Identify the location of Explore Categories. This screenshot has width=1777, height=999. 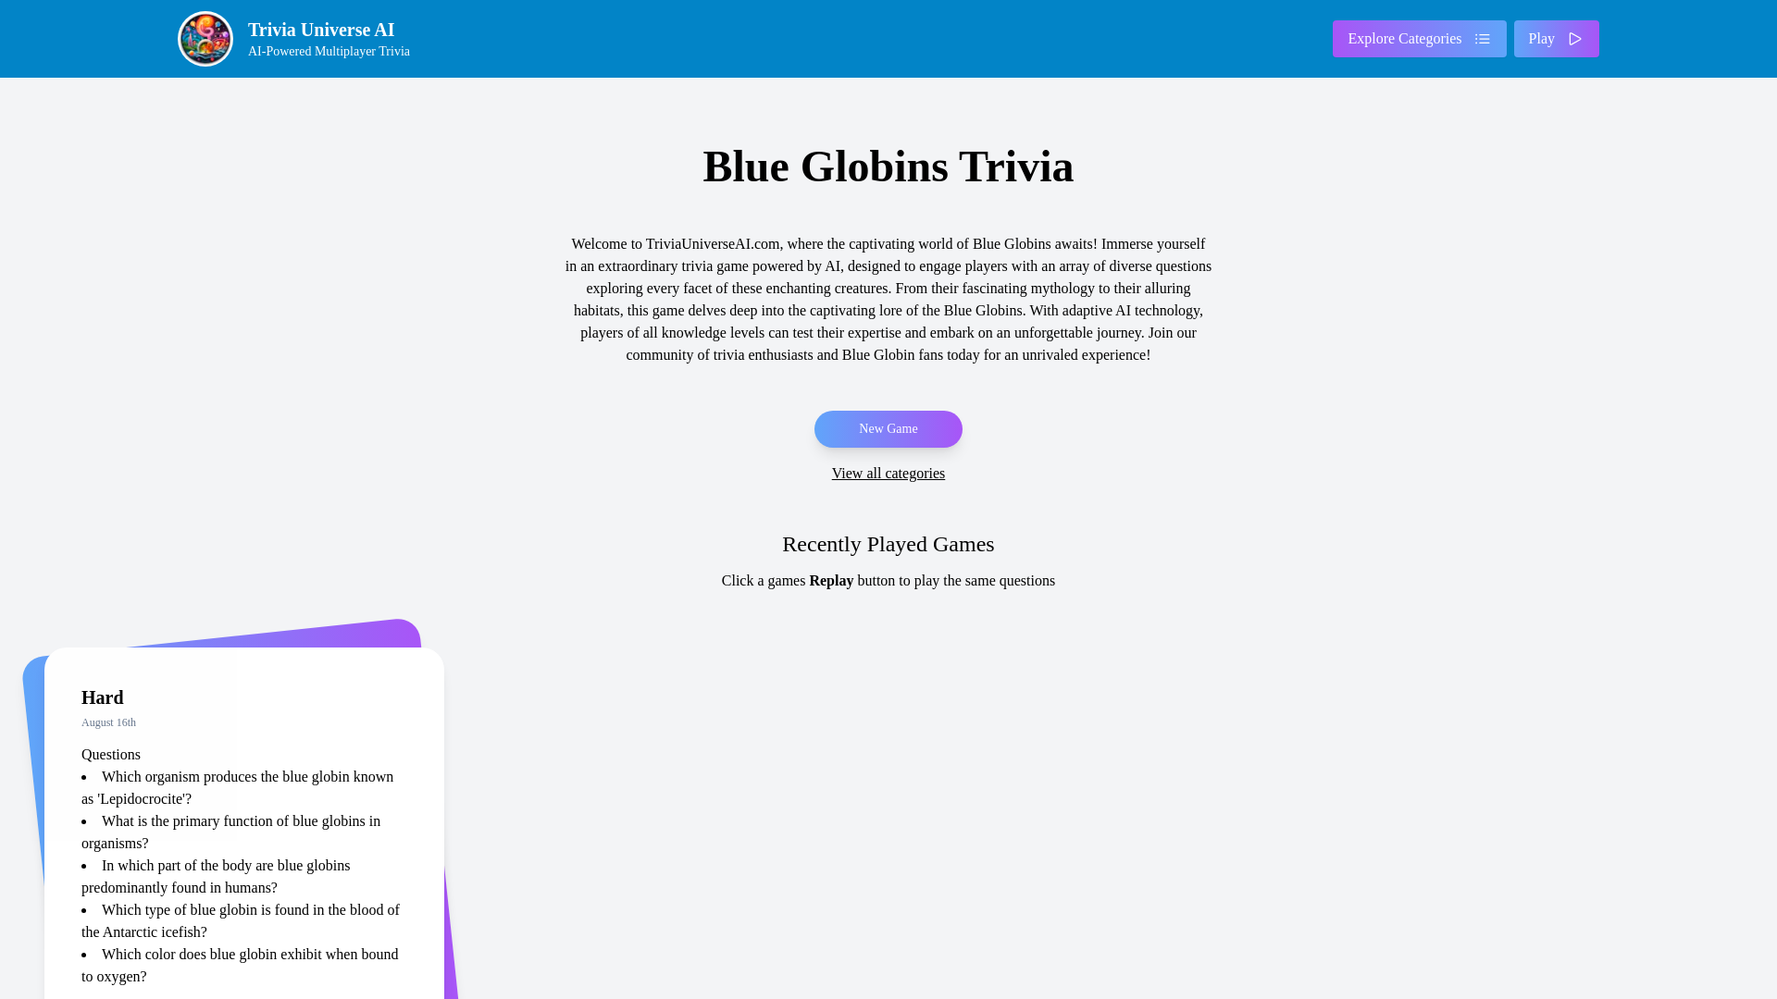
(1419, 38).